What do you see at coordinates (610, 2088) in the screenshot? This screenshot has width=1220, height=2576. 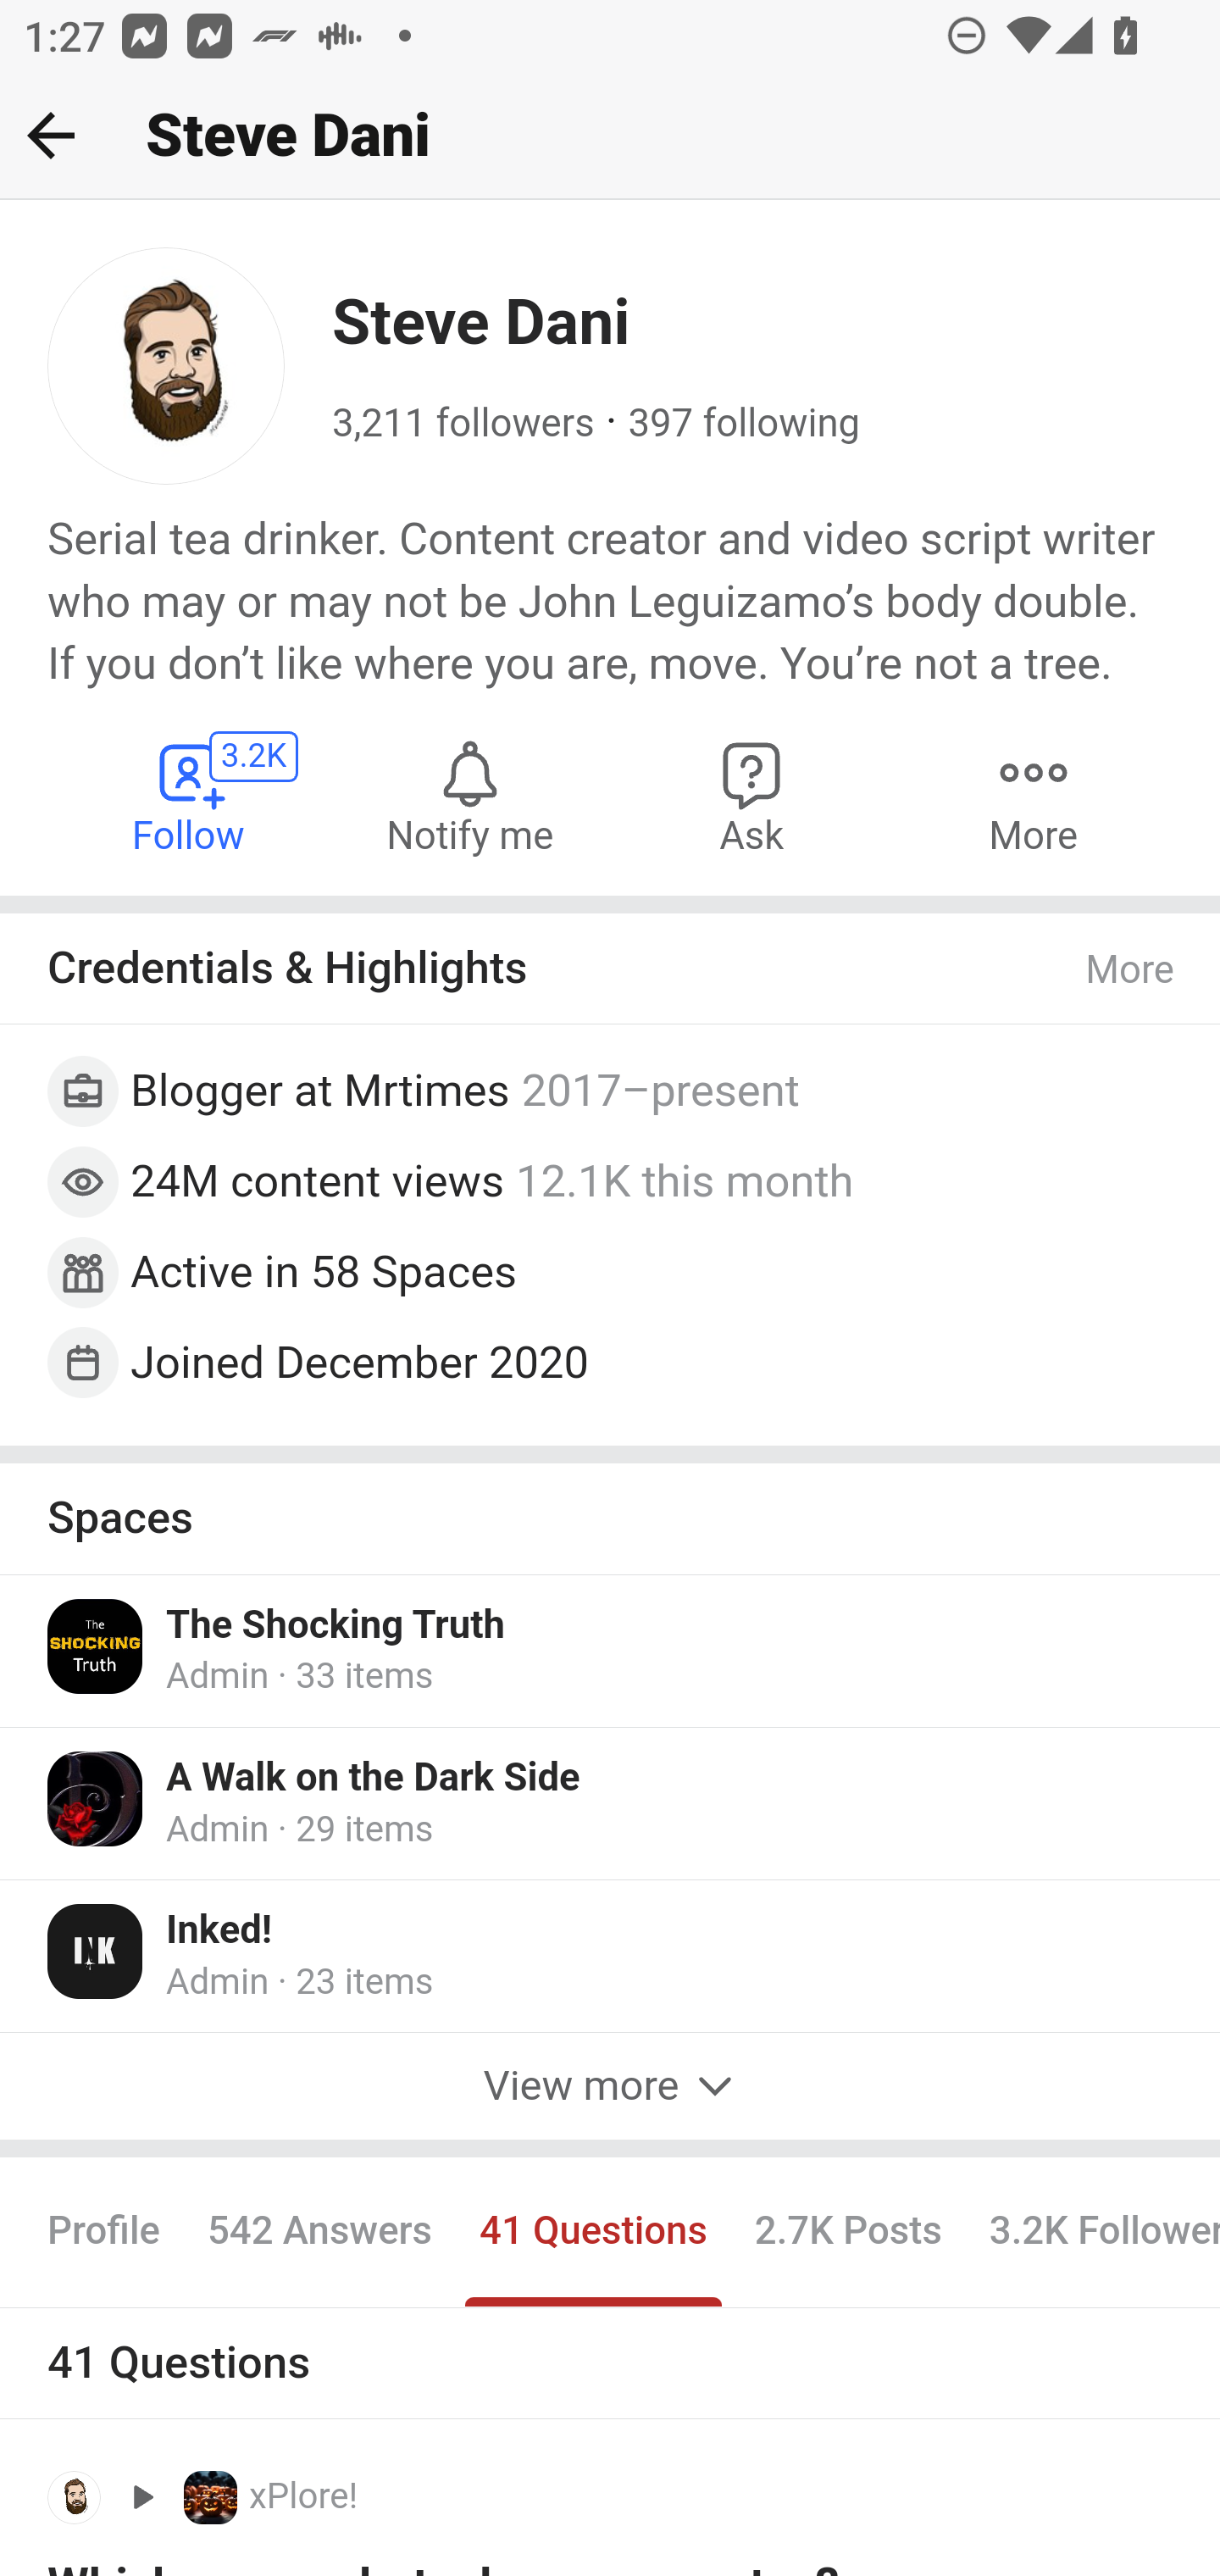 I see `View more` at bounding box center [610, 2088].